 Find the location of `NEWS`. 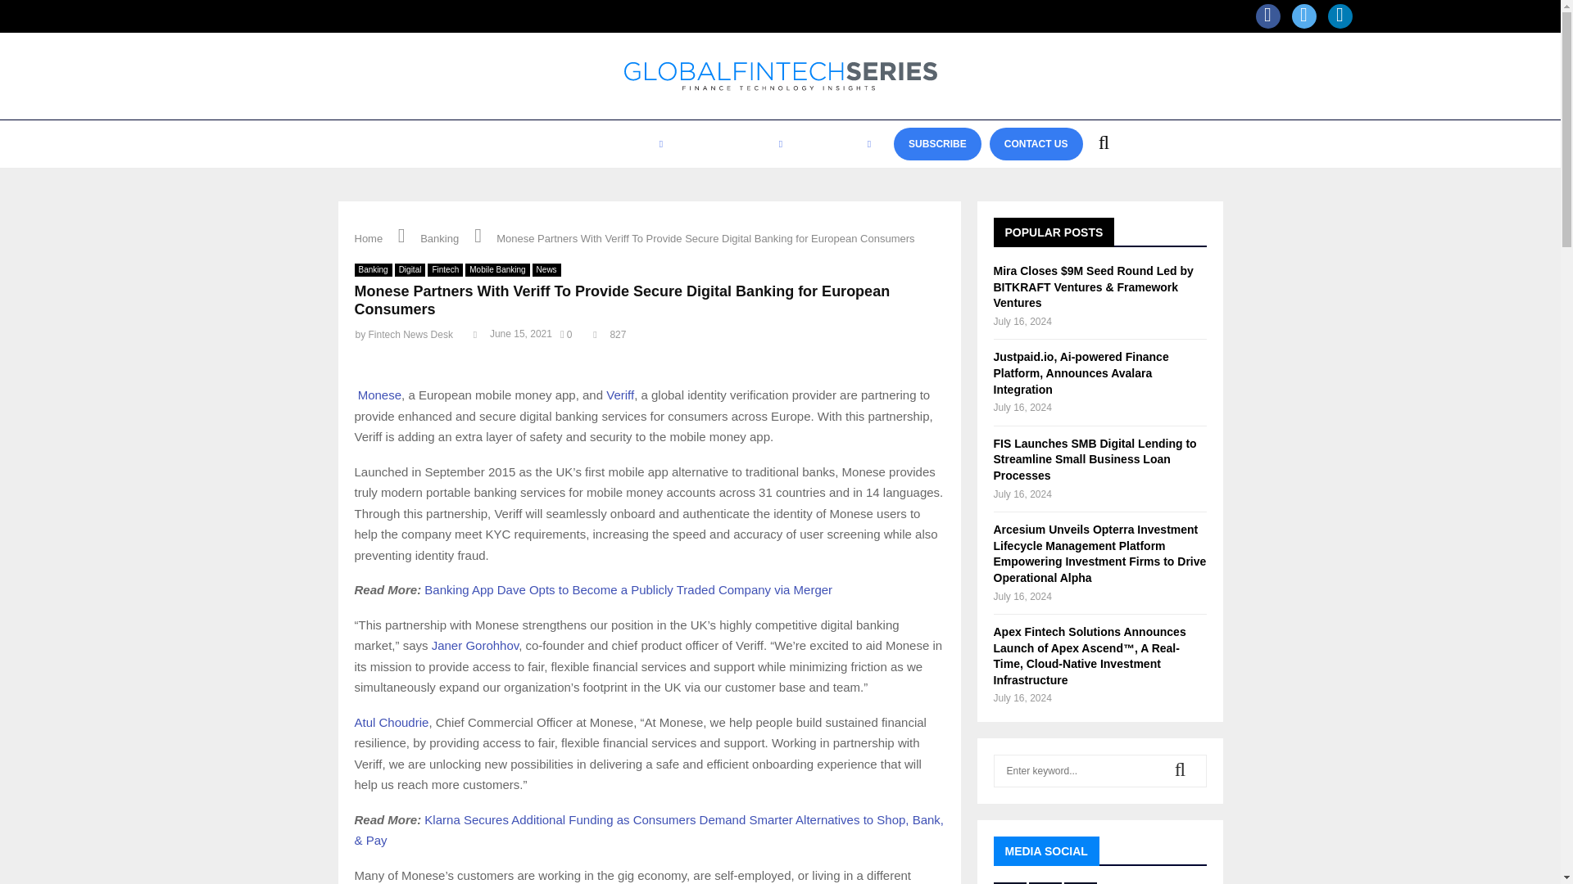

NEWS is located at coordinates (472, 144).